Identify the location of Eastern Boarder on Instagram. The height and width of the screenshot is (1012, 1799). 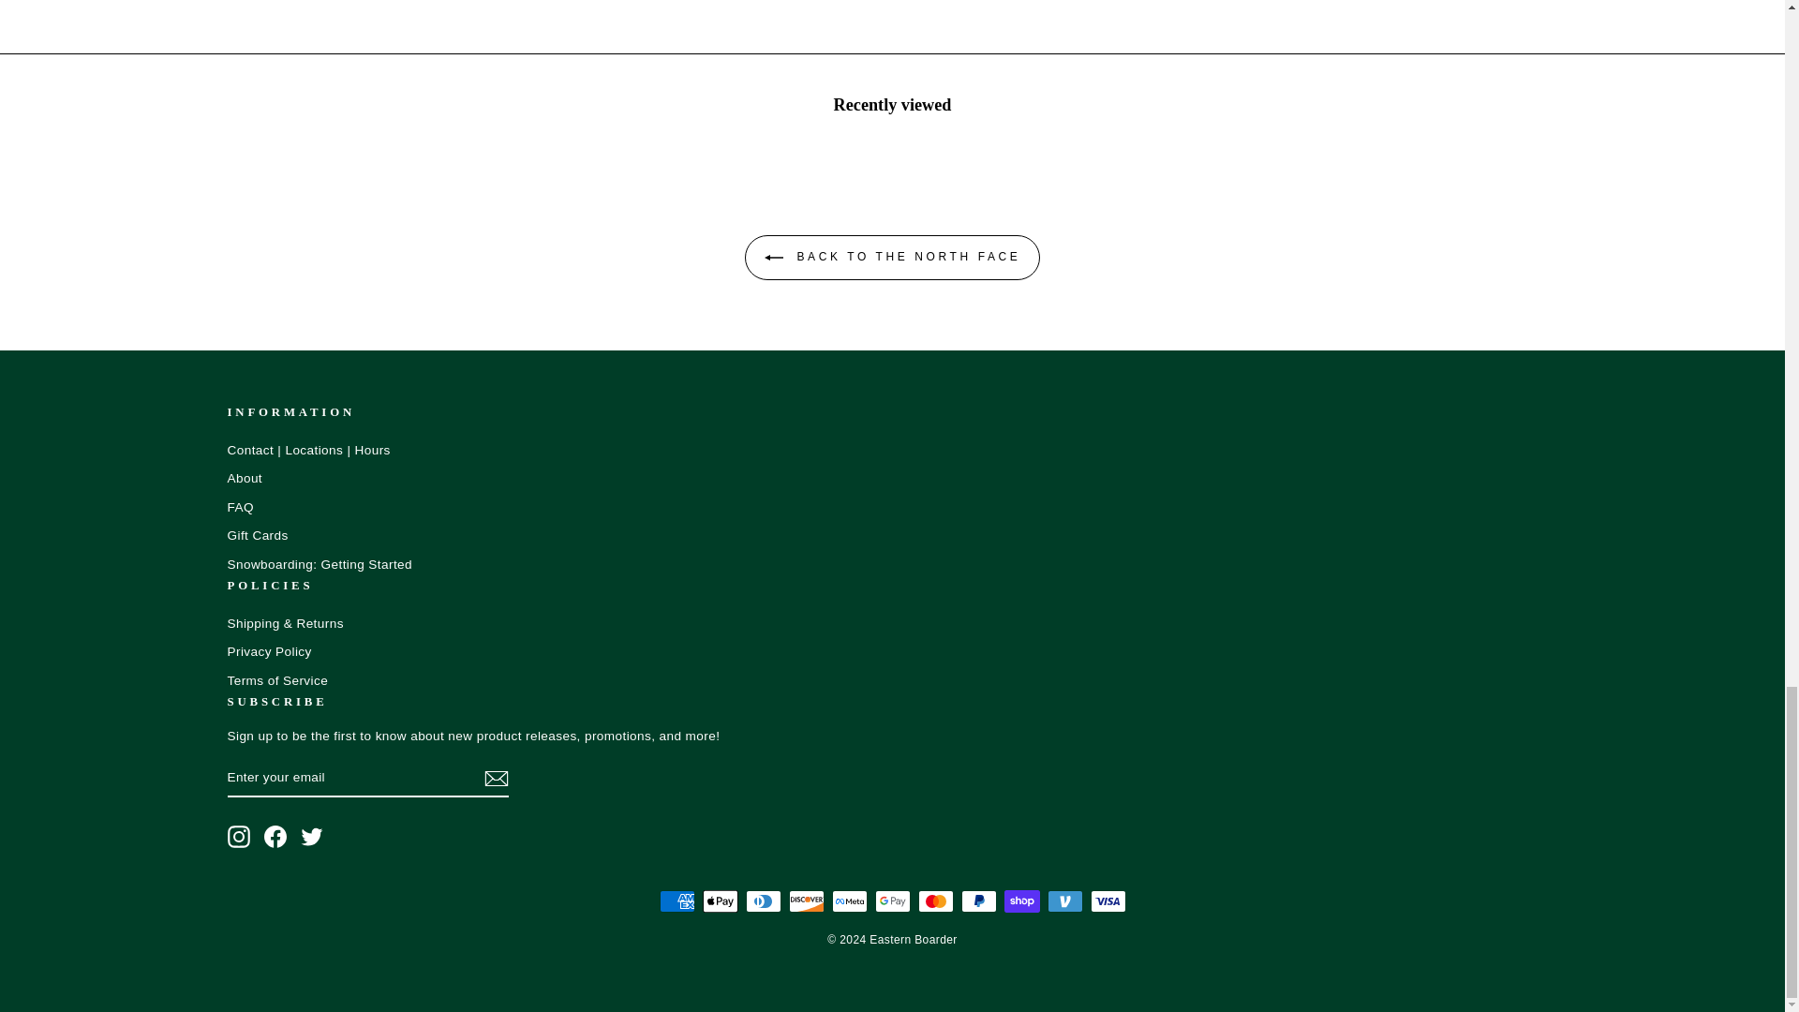
(238, 837).